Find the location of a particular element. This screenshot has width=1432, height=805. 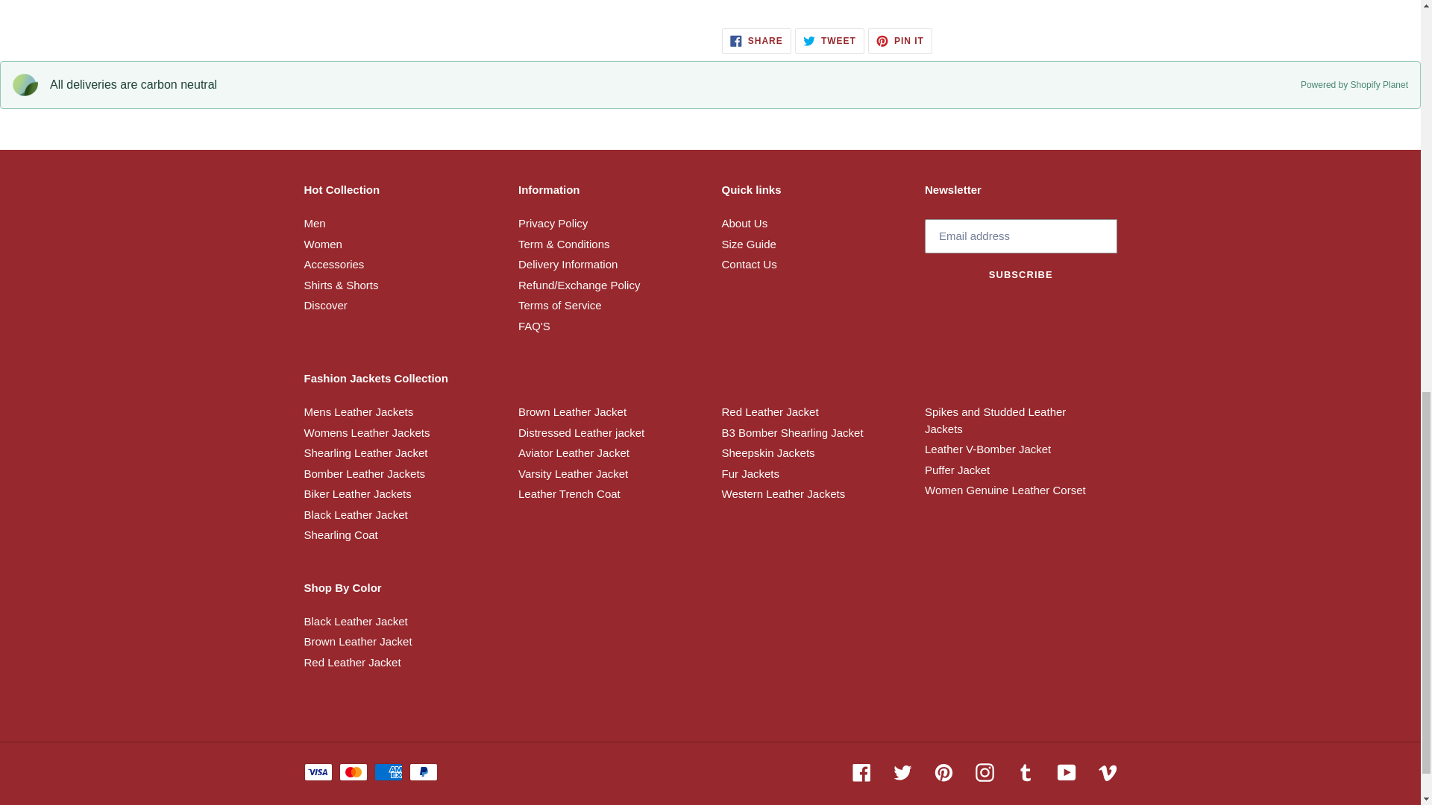

Biker Leather Jackets is located at coordinates (358, 493).